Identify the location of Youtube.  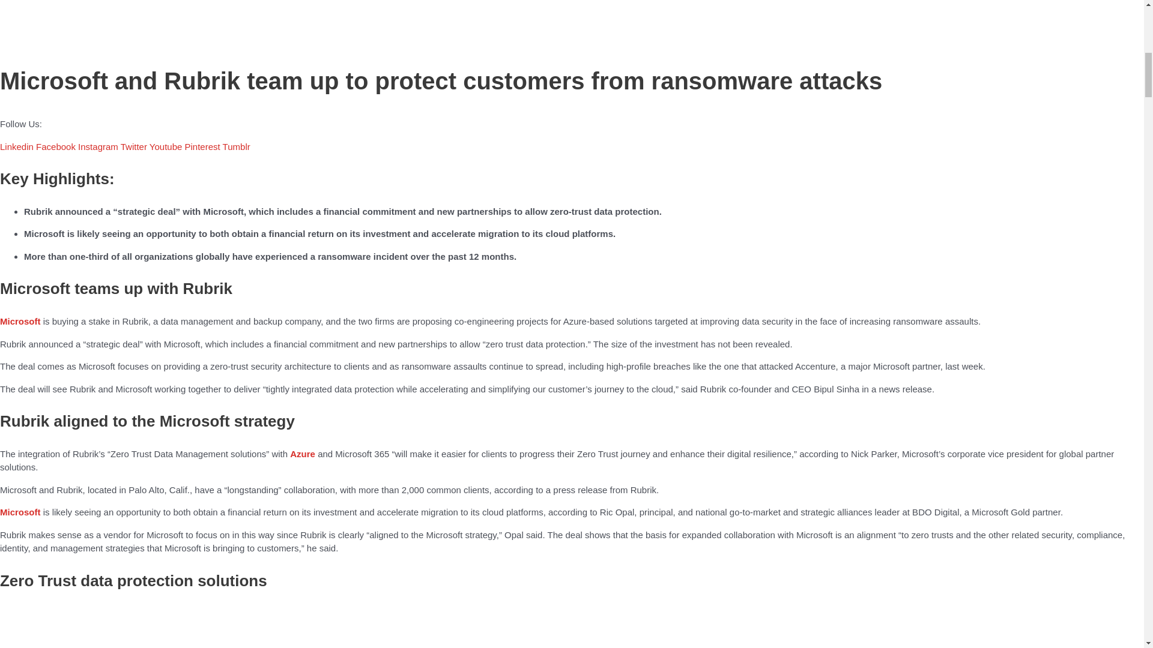
(167, 146).